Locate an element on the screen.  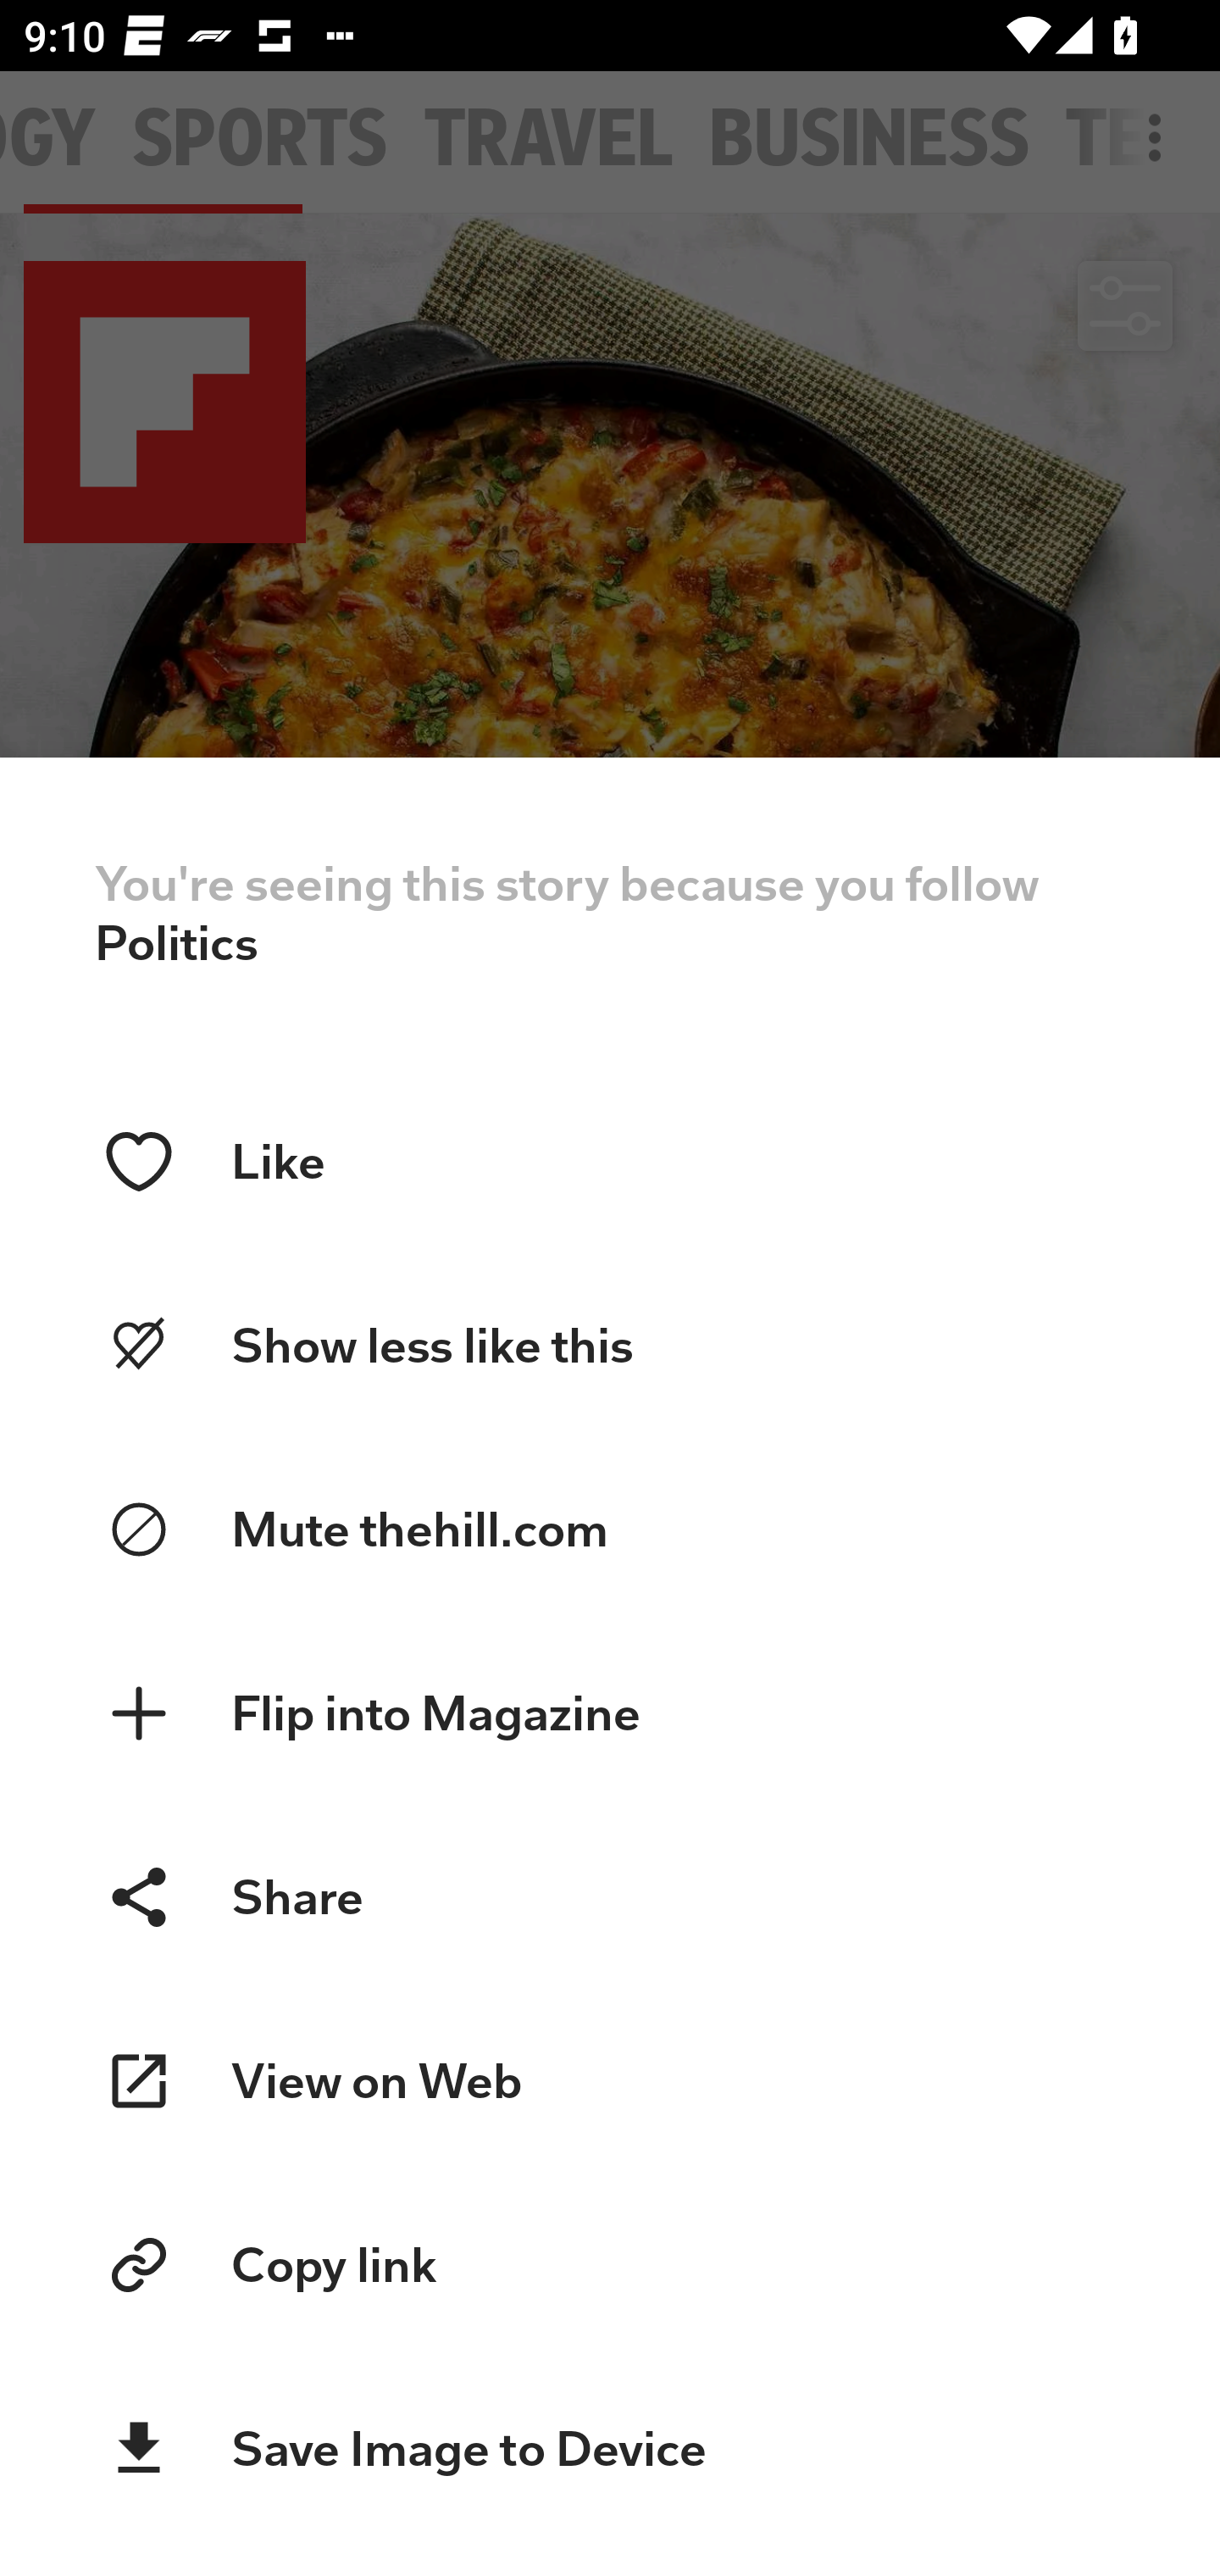
Show less like this is located at coordinates (610, 1346).